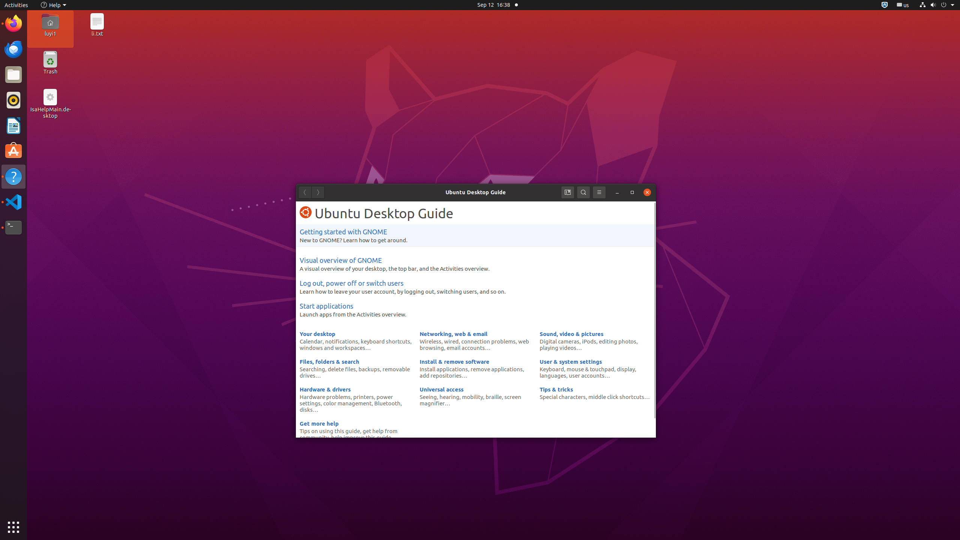 The height and width of the screenshot is (540, 960). What do you see at coordinates (466, 347) in the screenshot?
I see `email accounts` at bounding box center [466, 347].